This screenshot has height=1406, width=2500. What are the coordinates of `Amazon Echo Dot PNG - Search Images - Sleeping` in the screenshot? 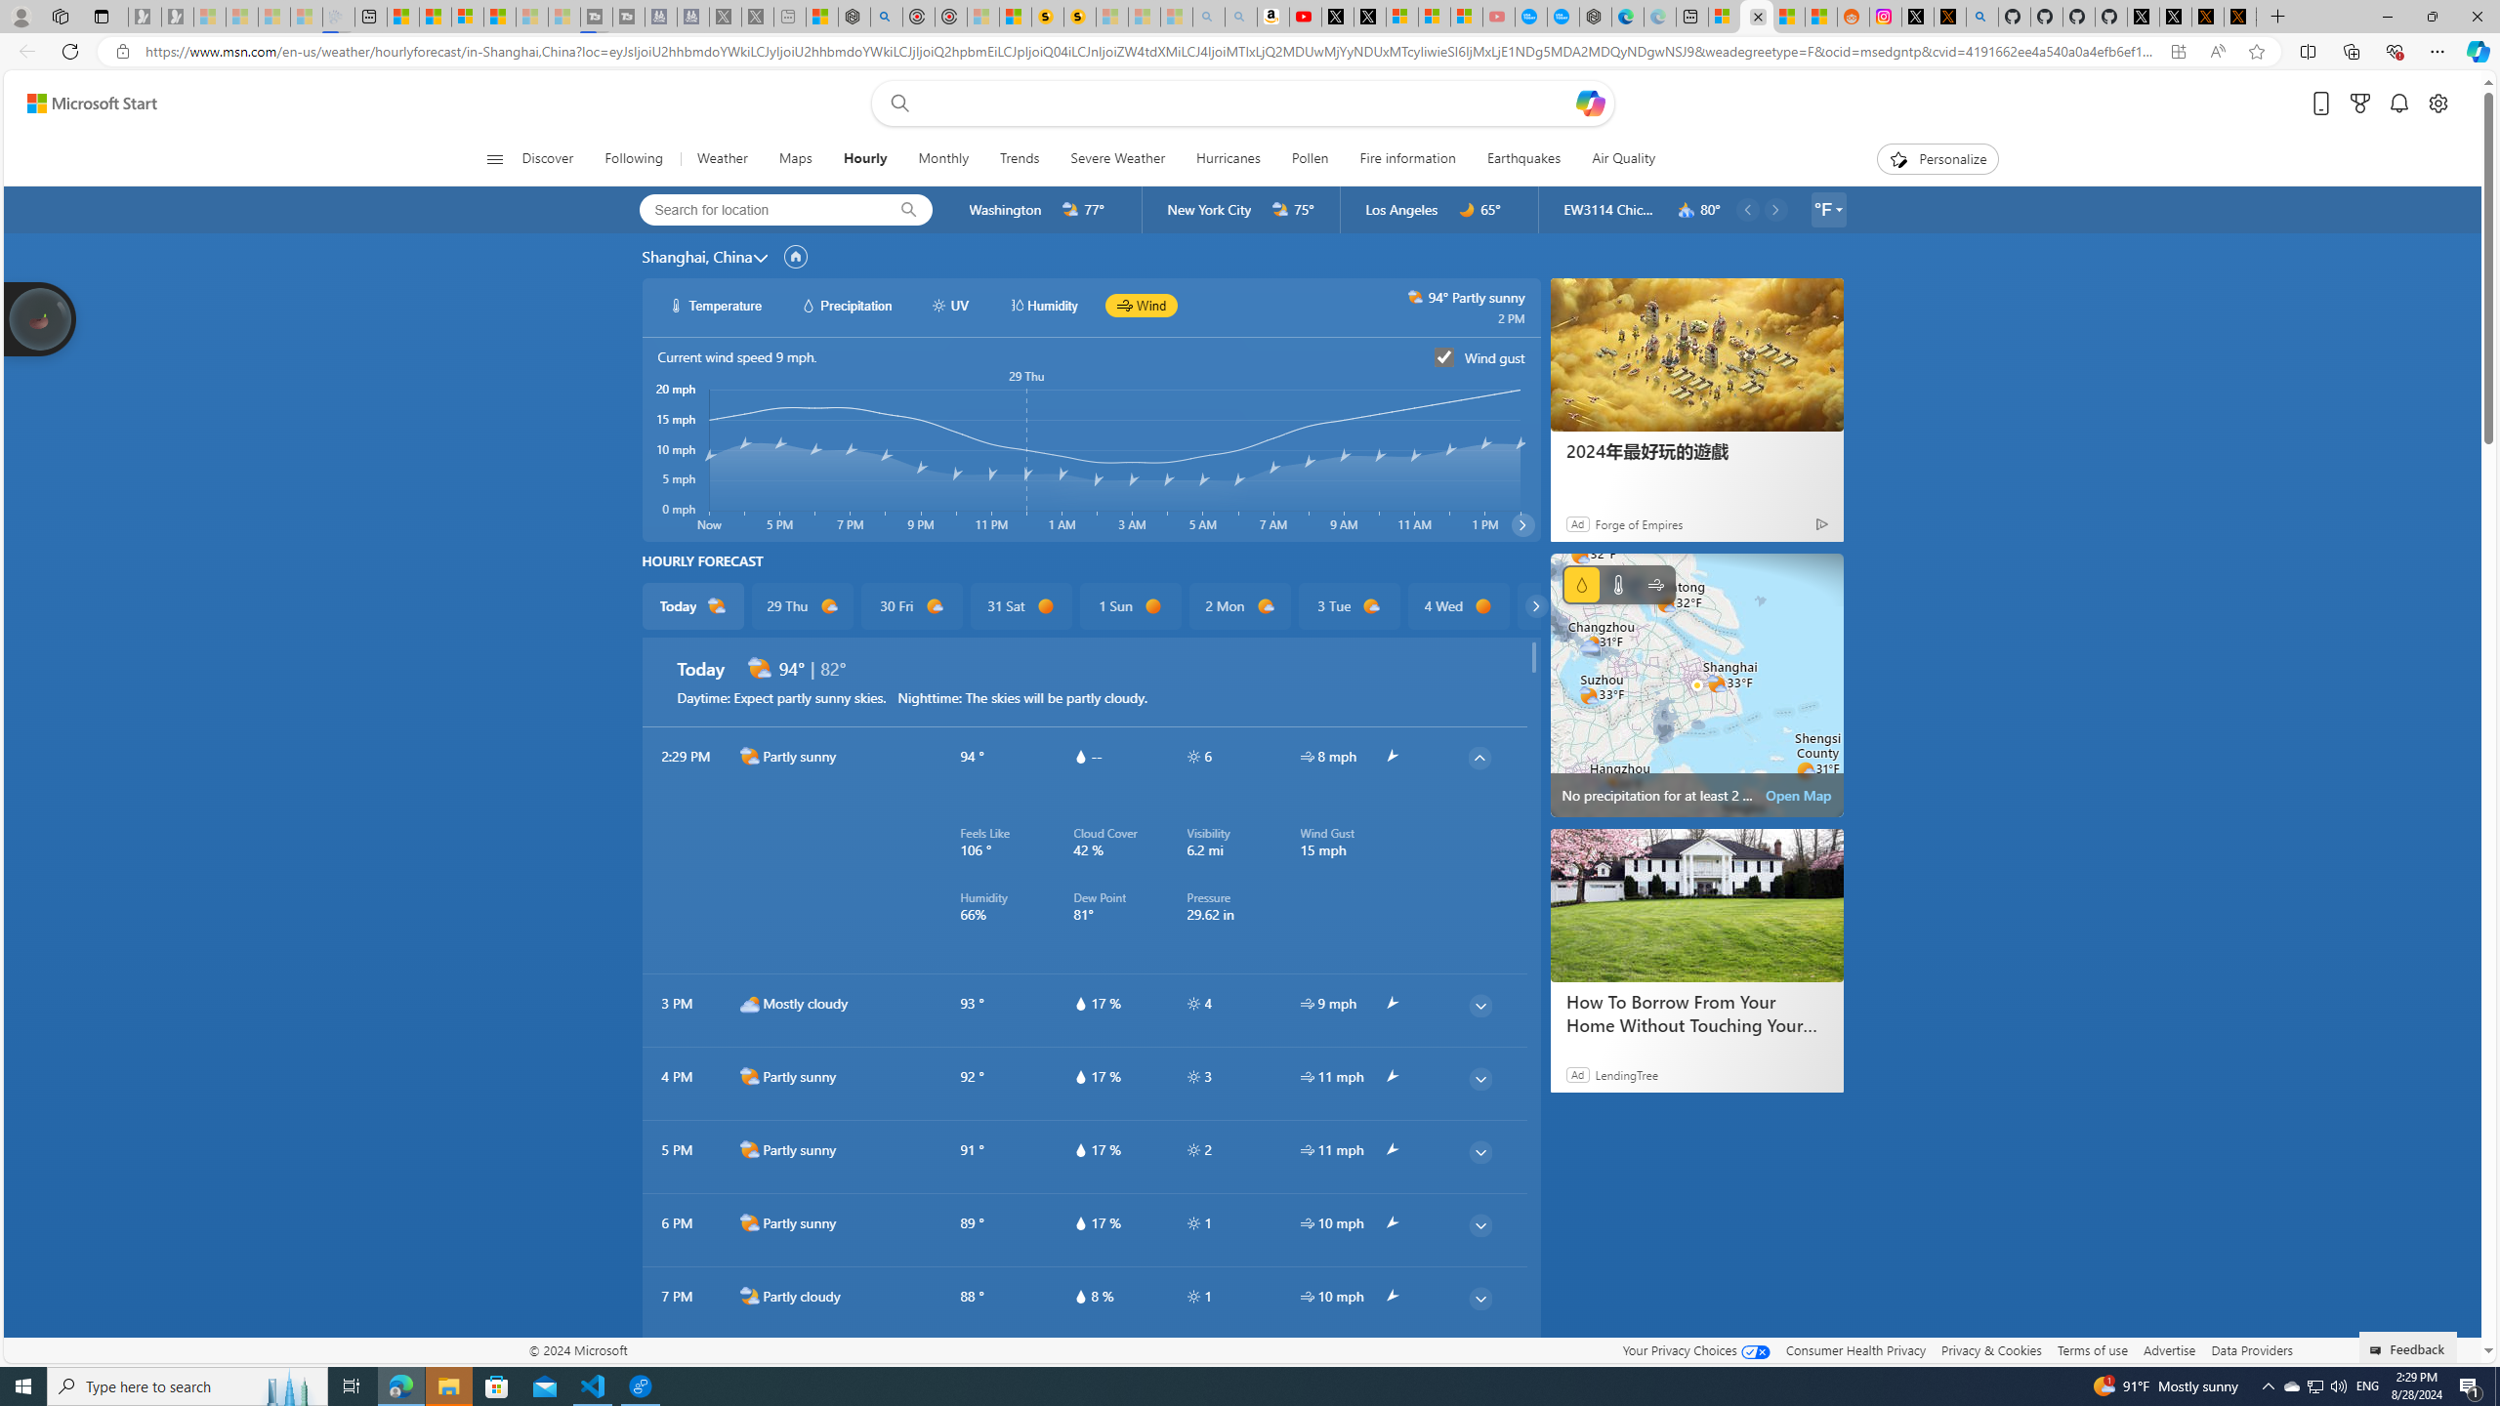 It's located at (1240, 17).